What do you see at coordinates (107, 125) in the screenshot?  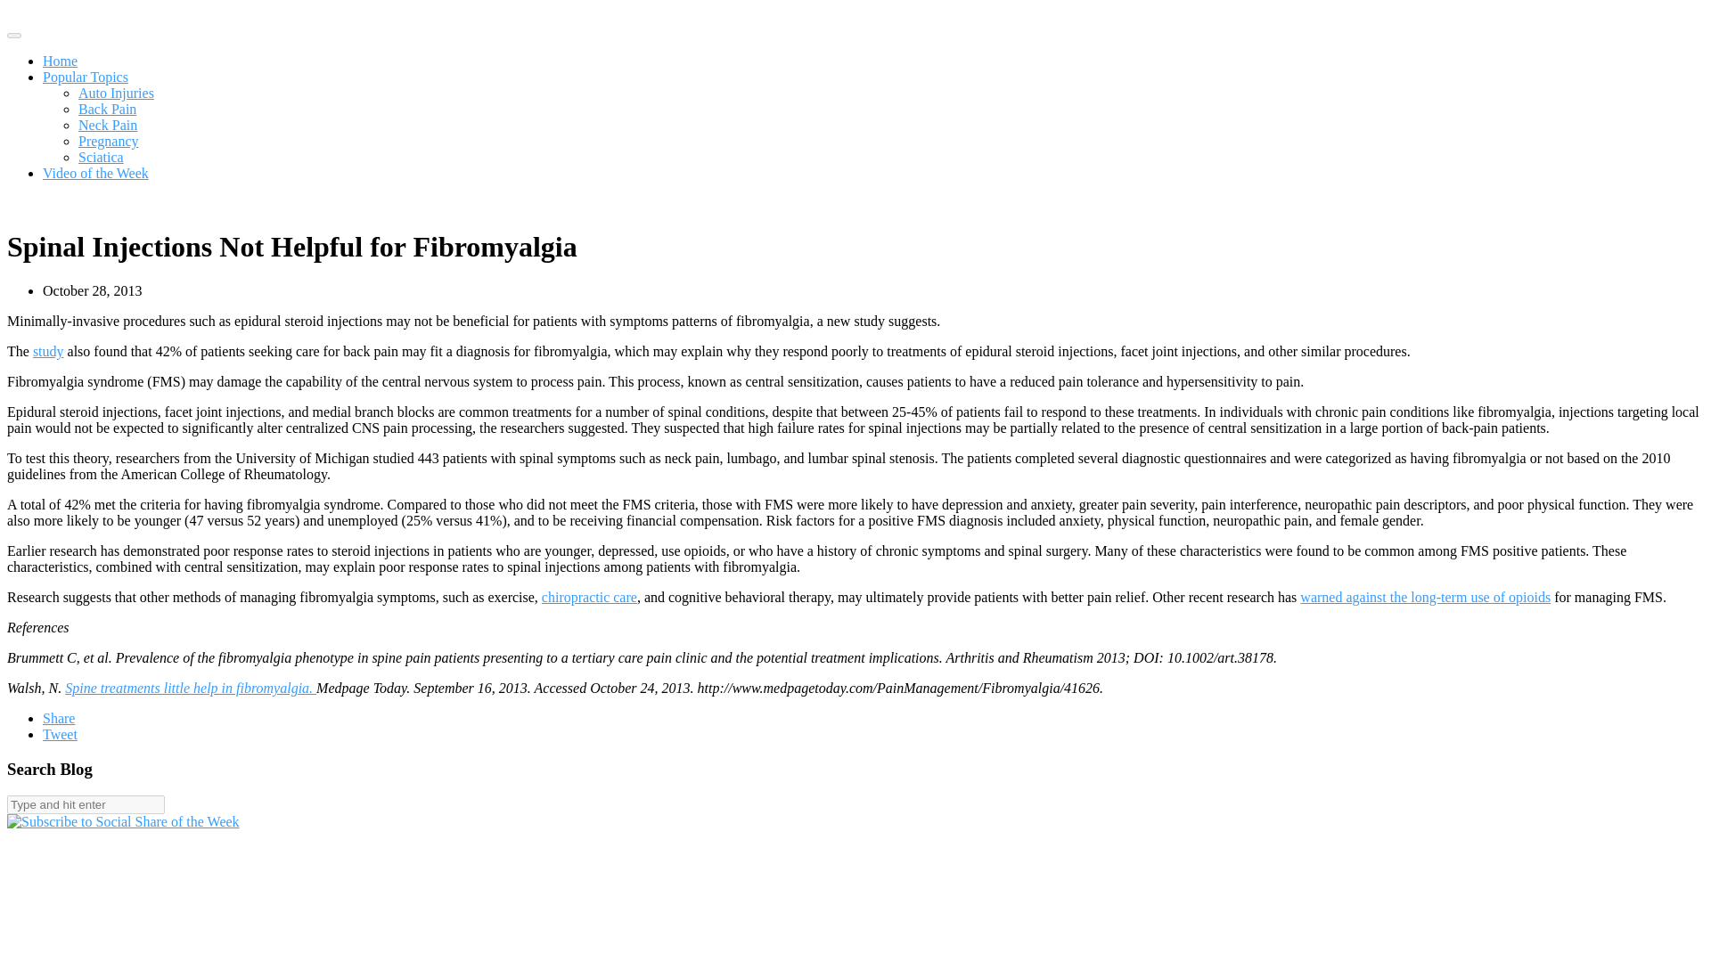 I see `Neck Pain` at bounding box center [107, 125].